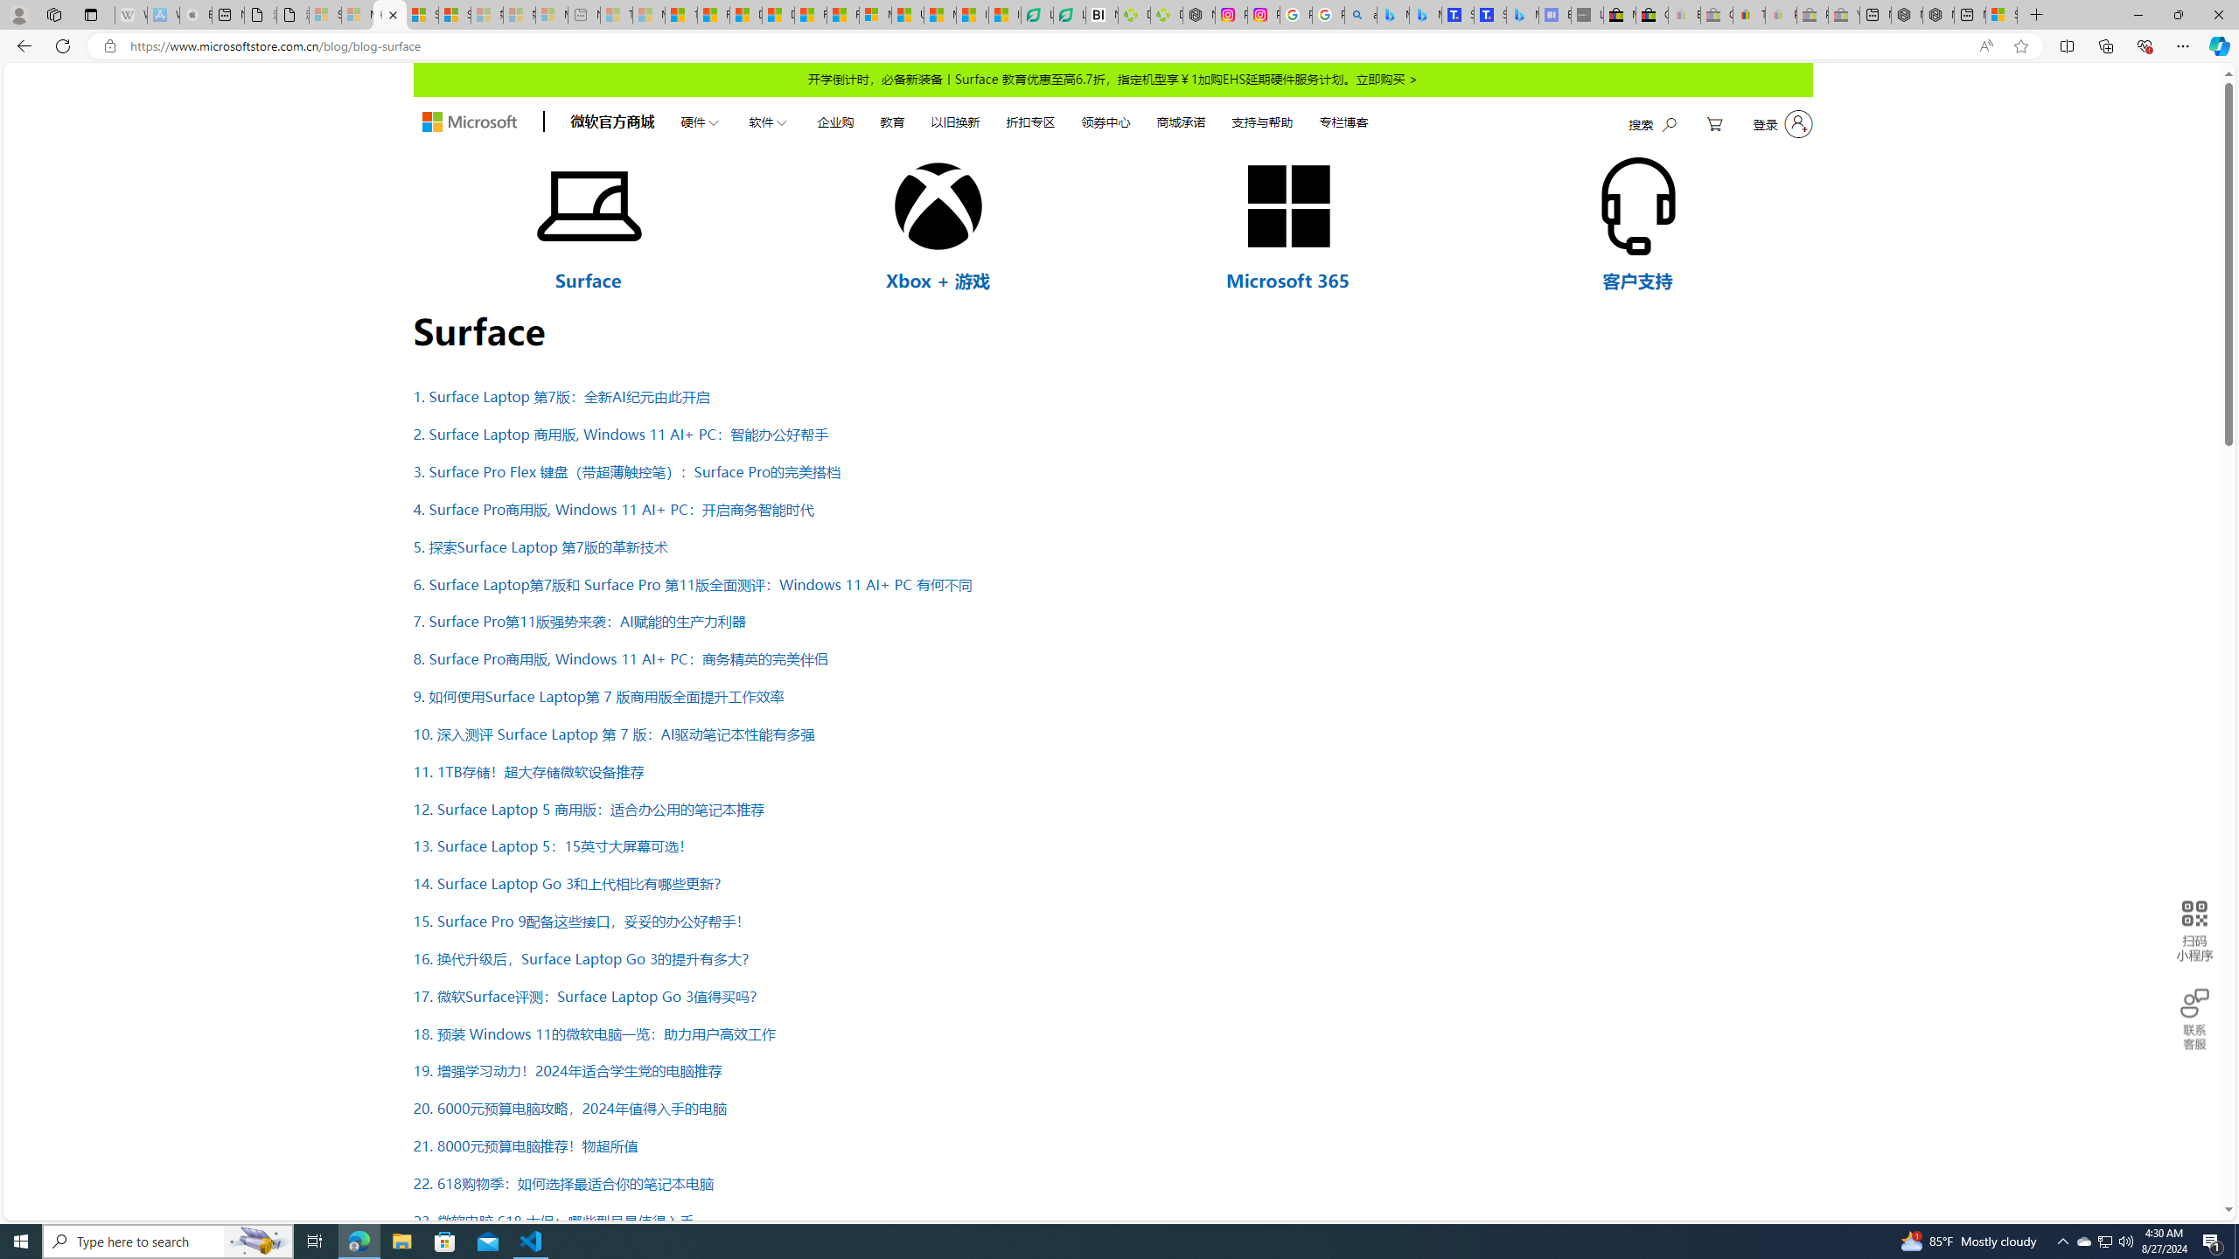  I want to click on Microsoft Bing Travel - Flights from Hong Kong to Bangkok, so click(1393, 15).